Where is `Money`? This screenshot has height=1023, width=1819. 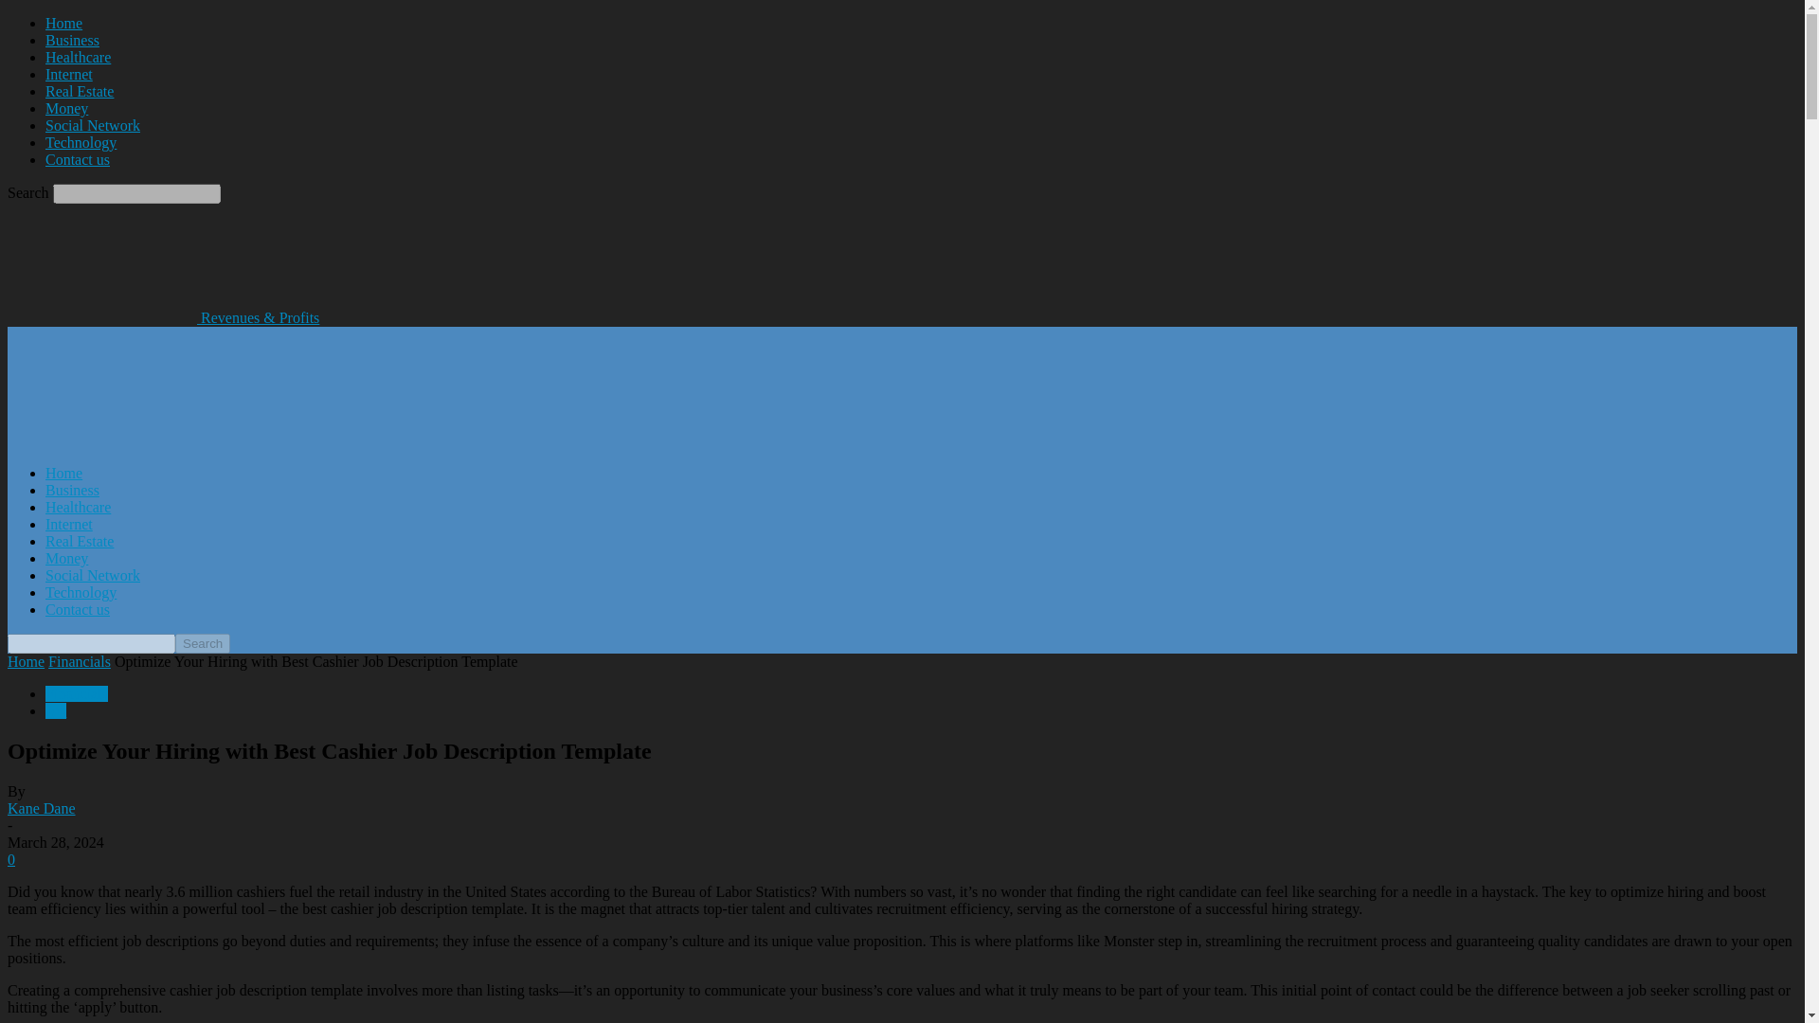 Money is located at coordinates (66, 559).